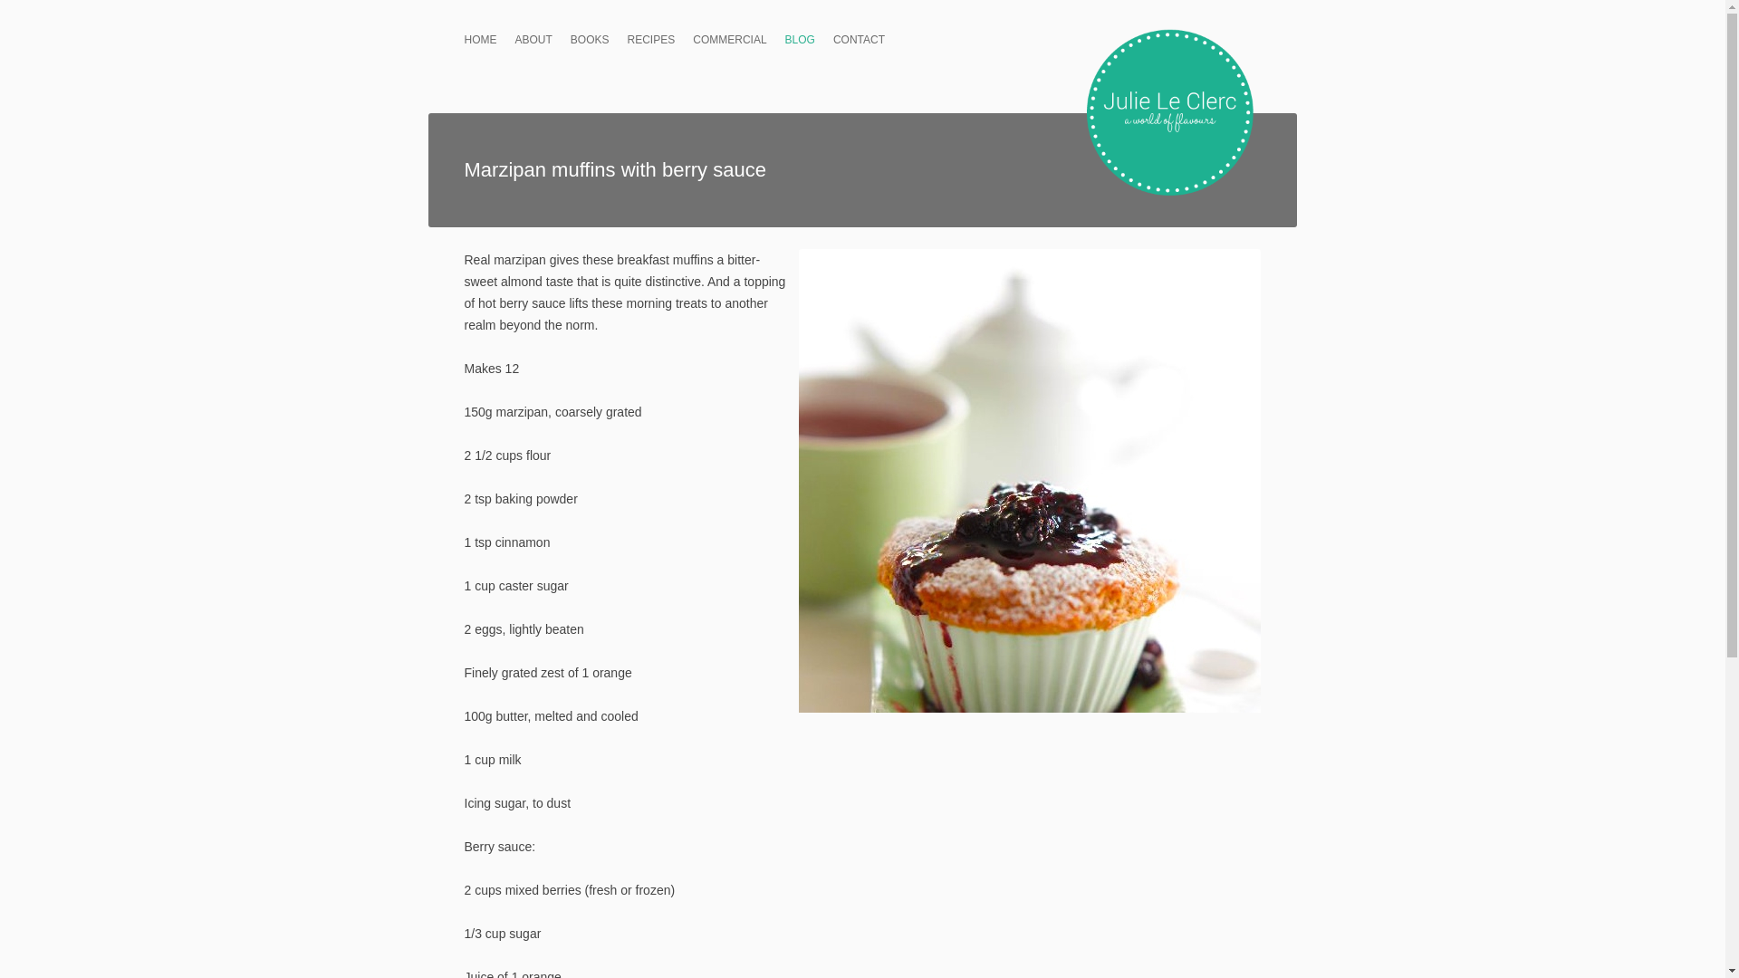  I want to click on CONTACT, so click(859, 34).